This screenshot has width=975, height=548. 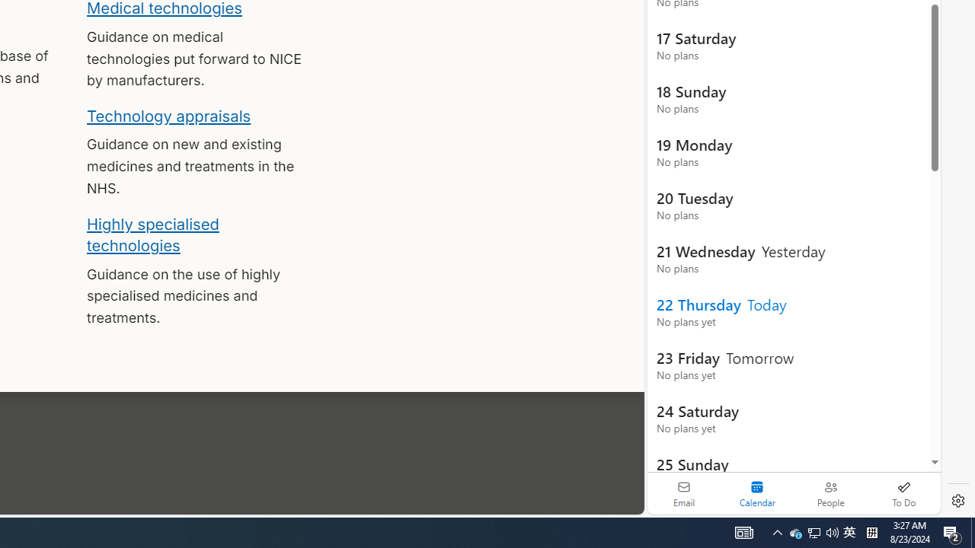 I want to click on To Do, so click(x=903, y=493).